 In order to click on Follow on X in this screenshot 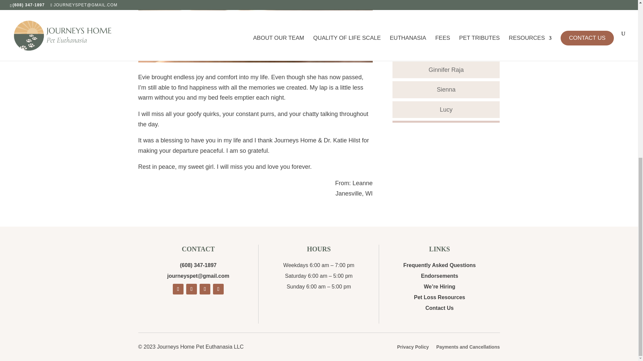, I will do `click(192, 289)`.